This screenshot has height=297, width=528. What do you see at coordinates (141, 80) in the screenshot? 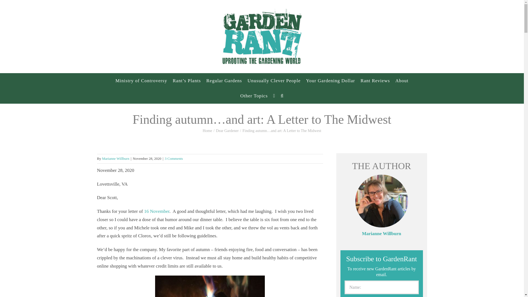
I see `Ministry of Controversy` at bounding box center [141, 80].